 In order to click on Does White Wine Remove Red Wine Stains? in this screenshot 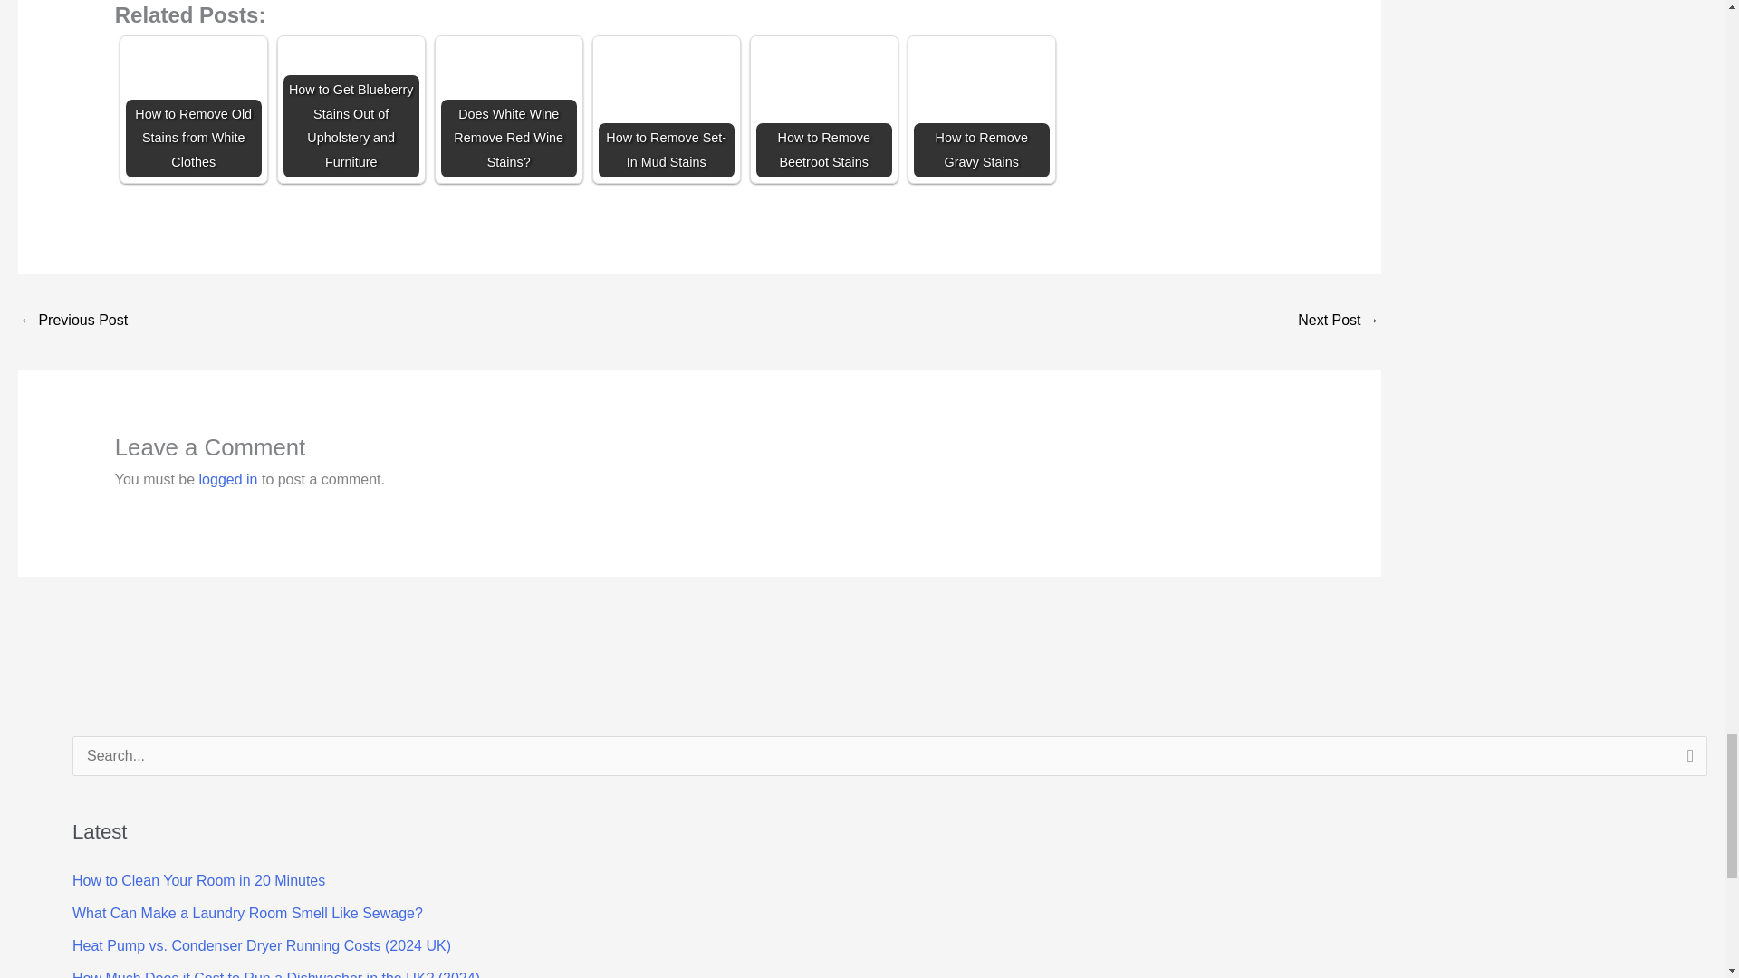, I will do `click(509, 109)`.